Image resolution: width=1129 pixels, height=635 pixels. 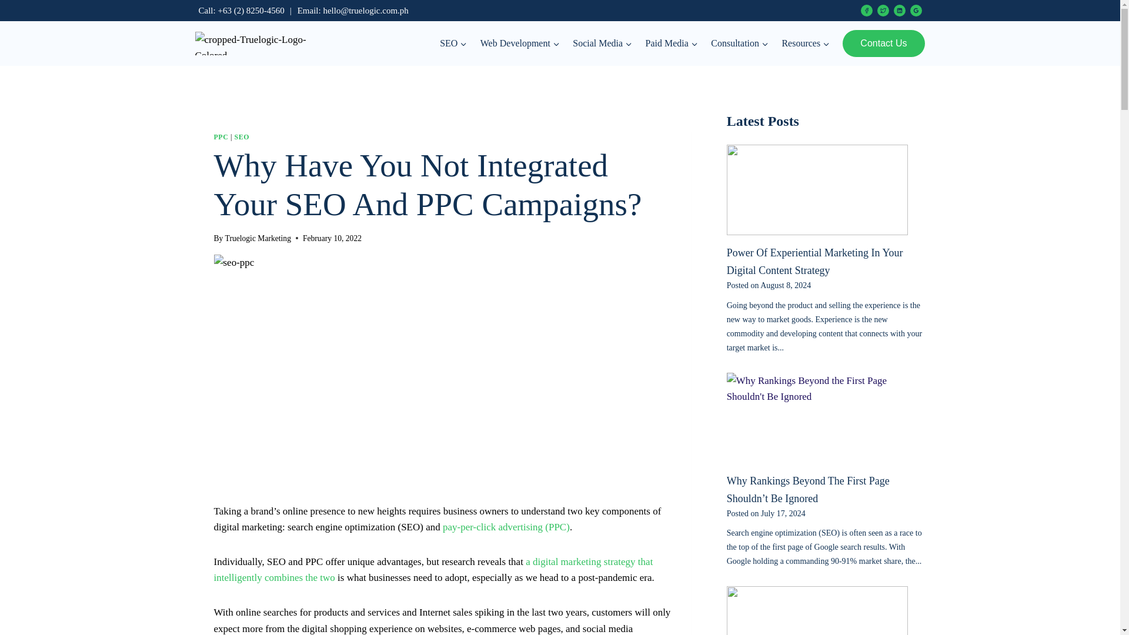 What do you see at coordinates (806, 44) in the screenshot?
I see `Resources` at bounding box center [806, 44].